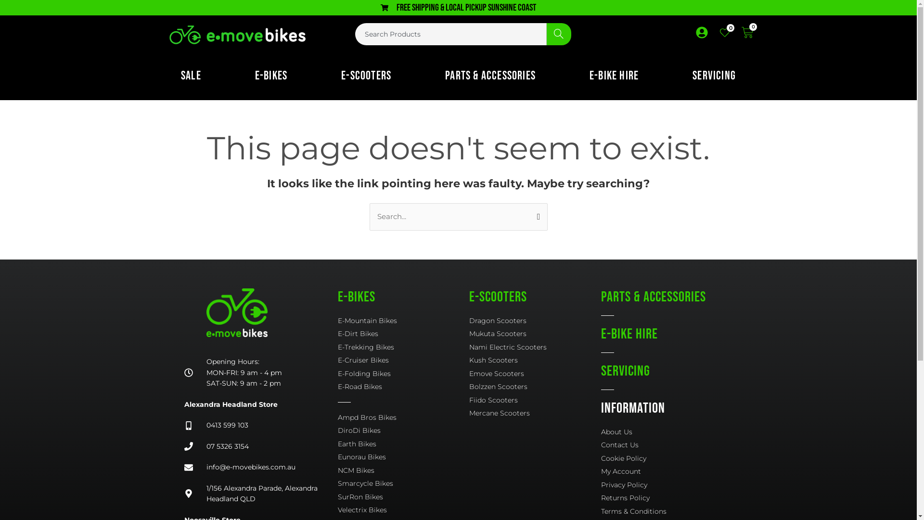 Image resolution: width=924 pixels, height=520 pixels. What do you see at coordinates (559, 34) in the screenshot?
I see `Search` at bounding box center [559, 34].